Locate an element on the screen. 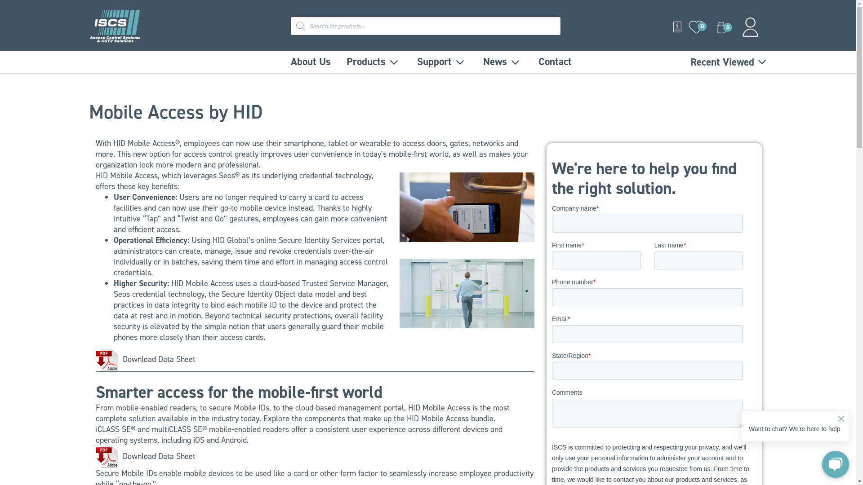 The height and width of the screenshot is (485, 863). About Us is located at coordinates (311, 62).